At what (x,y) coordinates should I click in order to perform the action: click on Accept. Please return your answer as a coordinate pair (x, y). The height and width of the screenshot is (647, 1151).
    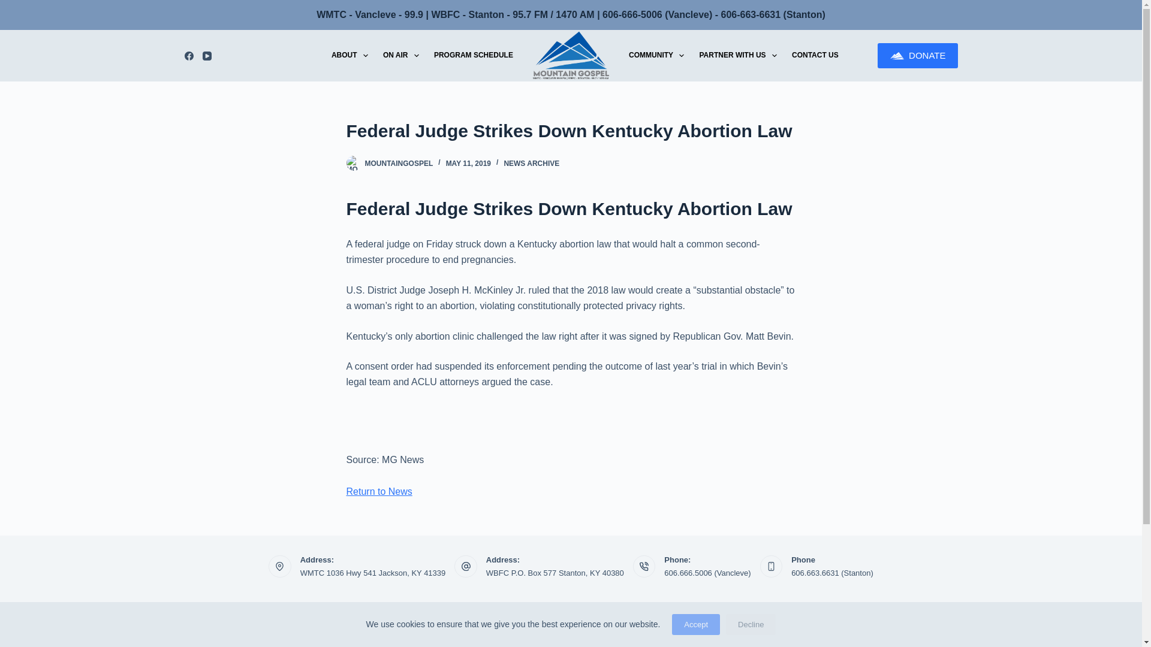
    Looking at the image, I should click on (696, 624).